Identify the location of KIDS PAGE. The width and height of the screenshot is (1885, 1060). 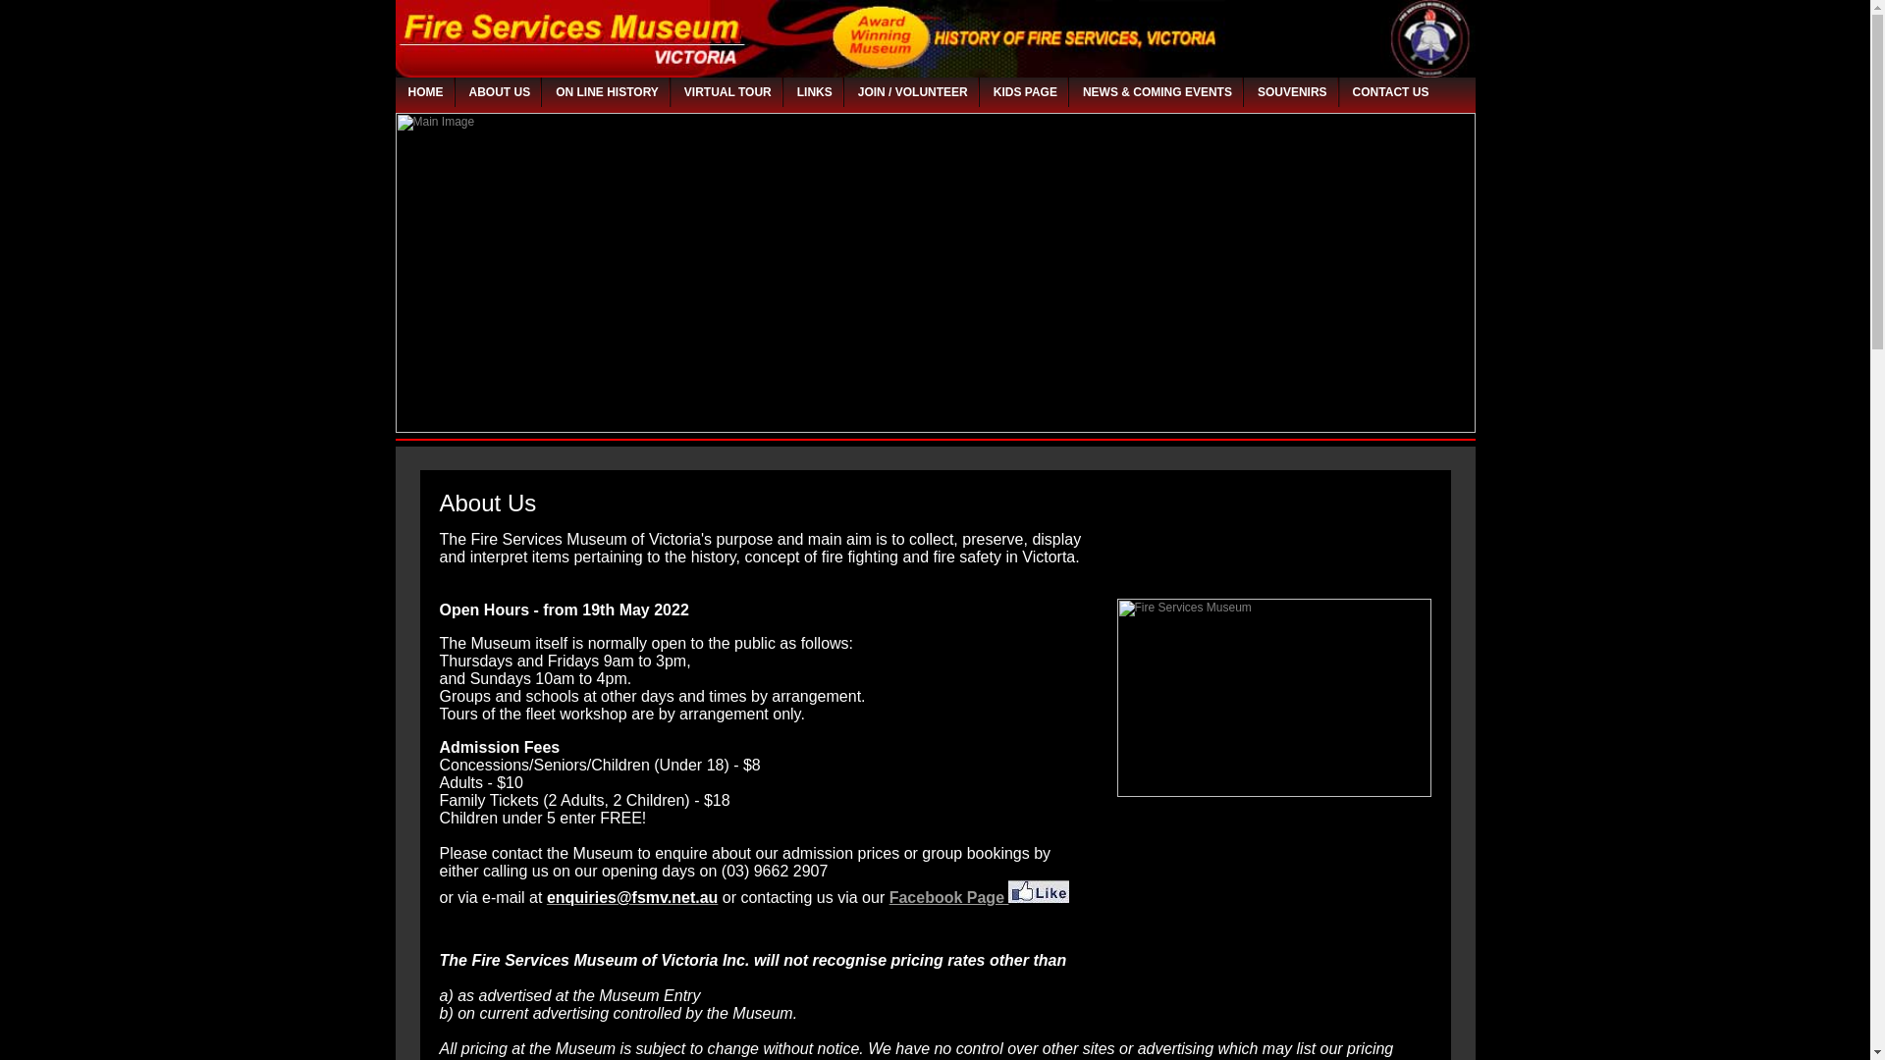
(1025, 92).